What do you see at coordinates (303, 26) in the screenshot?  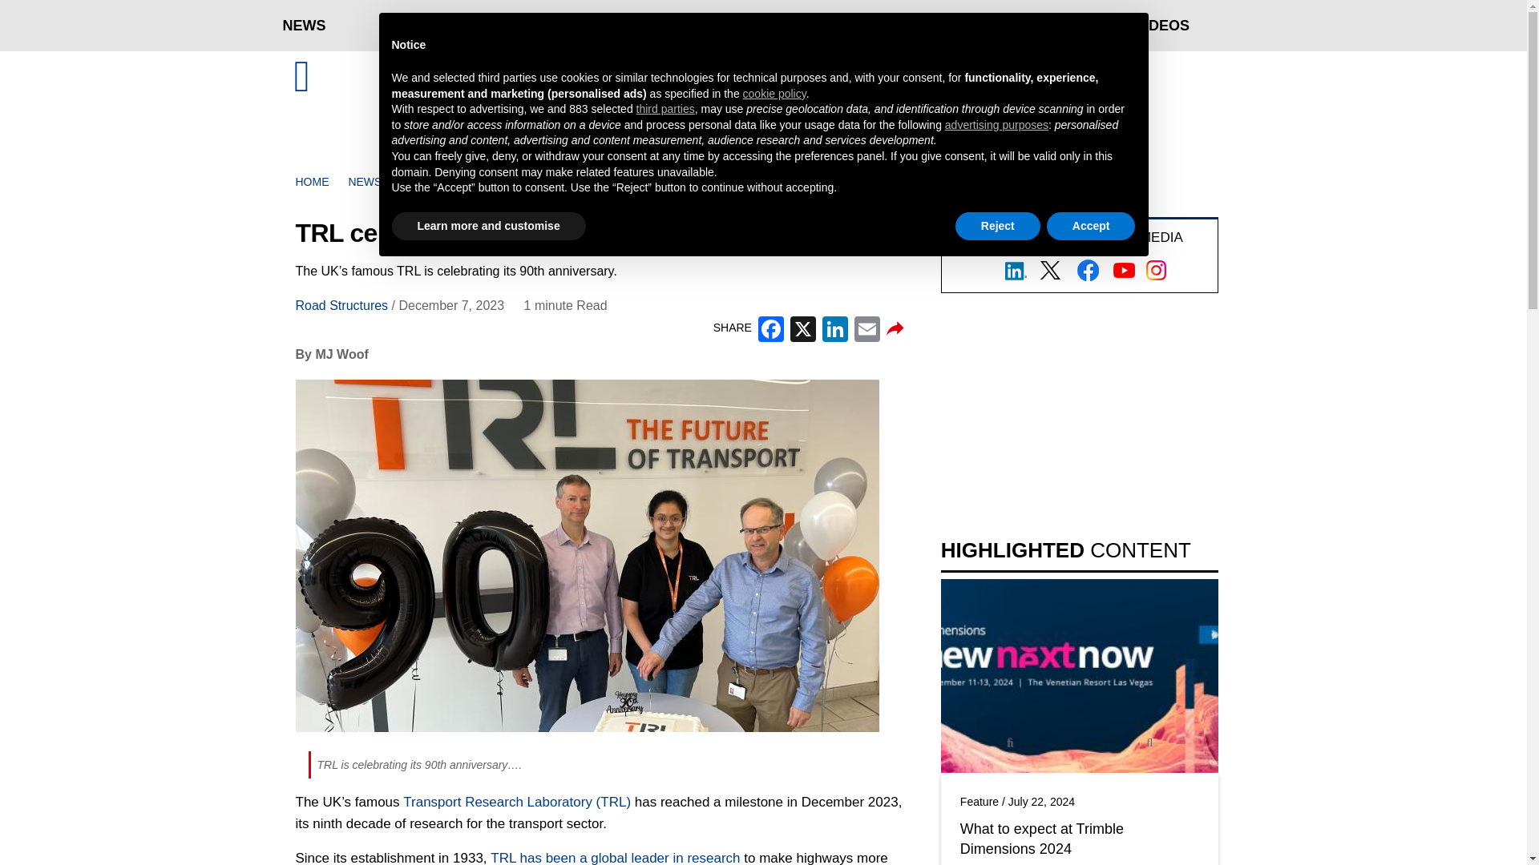 I see `NEWS` at bounding box center [303, 26].